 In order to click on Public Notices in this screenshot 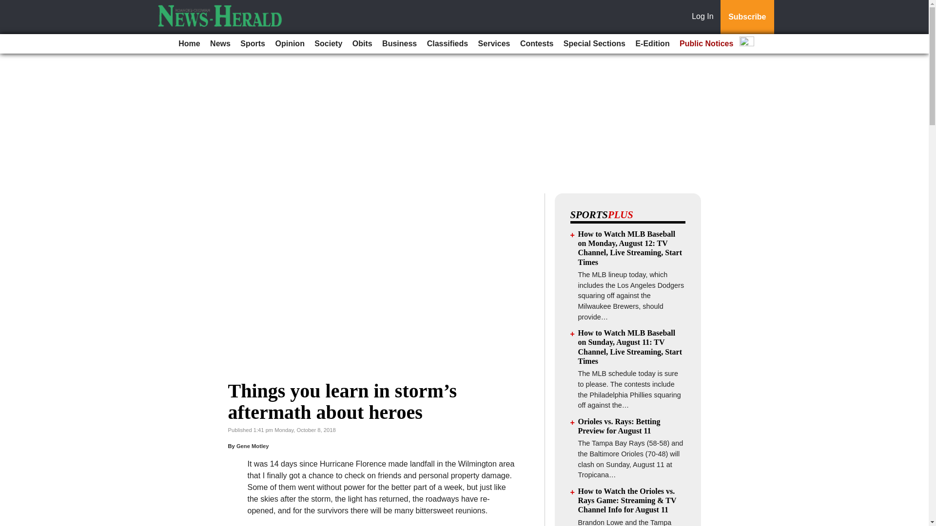, I will do `click(706, 44)`.